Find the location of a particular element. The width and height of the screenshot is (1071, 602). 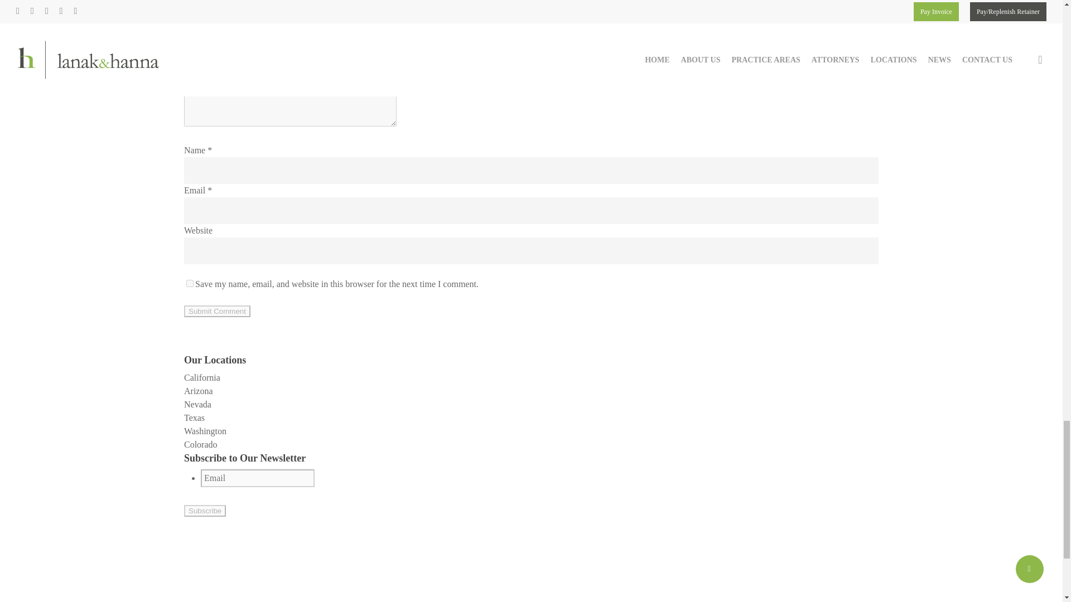

Subscribe is located at coordinates (205, 511).